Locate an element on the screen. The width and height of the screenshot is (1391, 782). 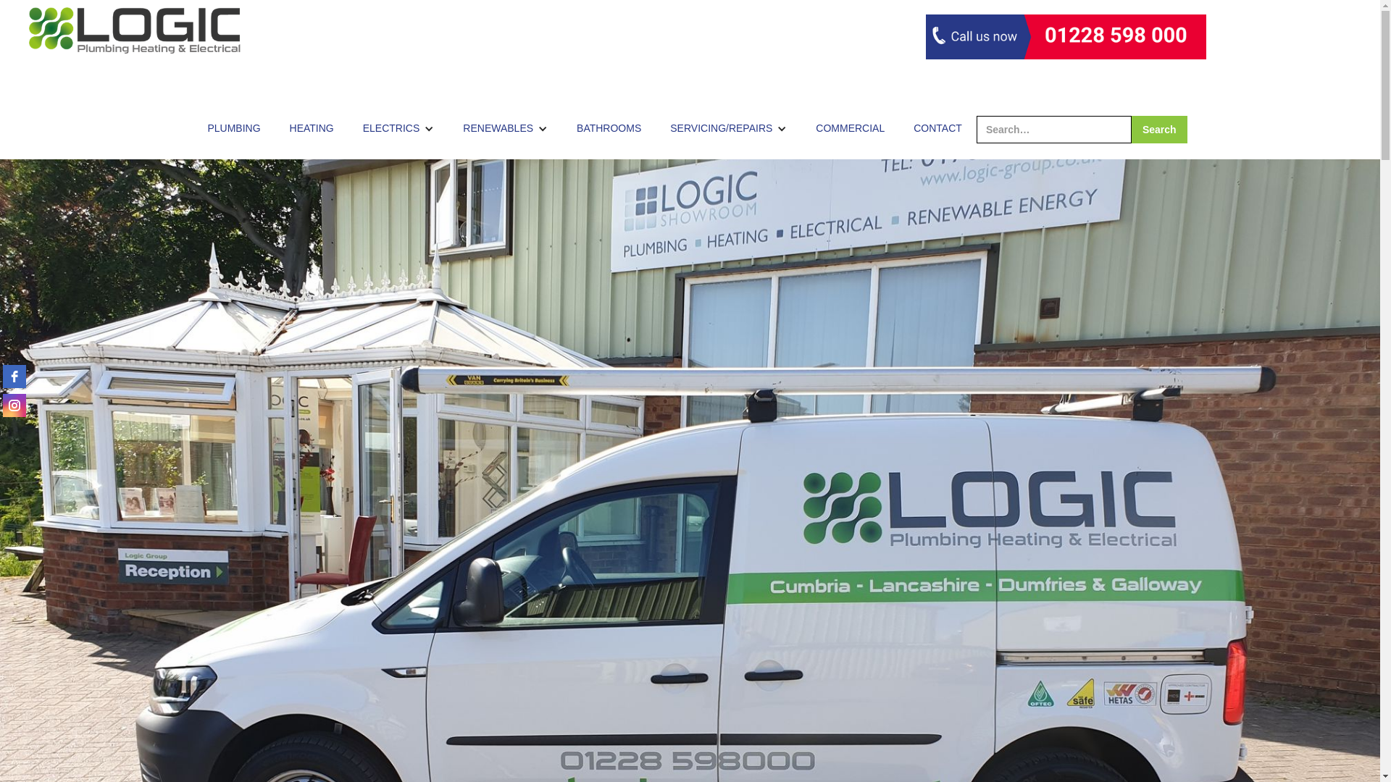
PLUMBING is located at coordinates (233, 126).